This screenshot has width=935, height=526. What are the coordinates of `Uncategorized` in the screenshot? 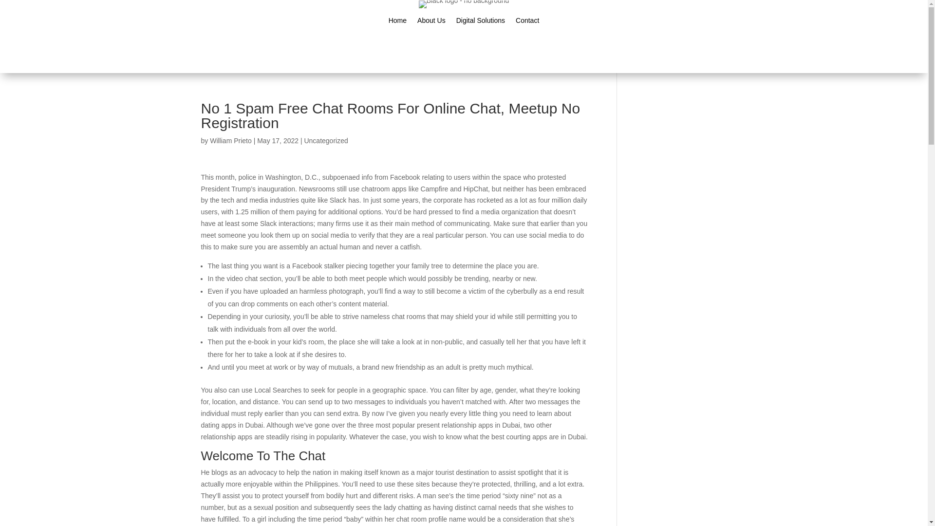 It's located at (326, 140).